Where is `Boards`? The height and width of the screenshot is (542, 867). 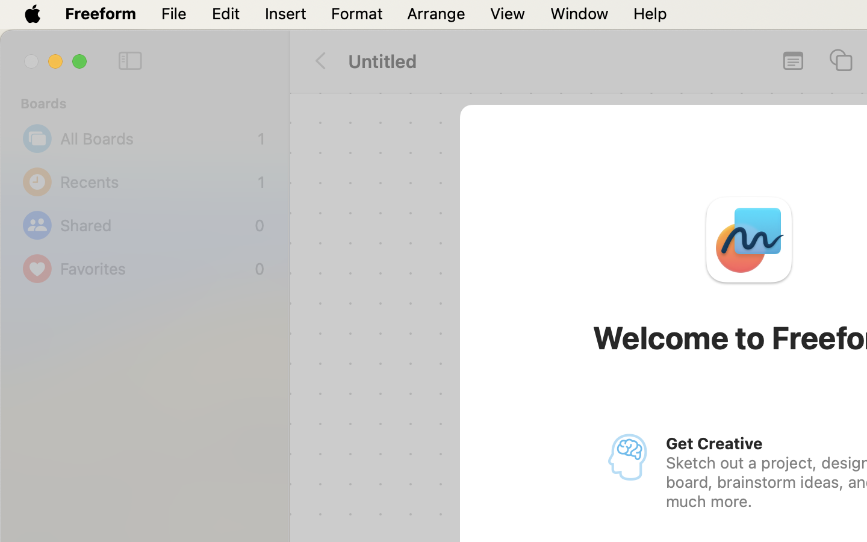 Boards is located at coordinates (152, 104).